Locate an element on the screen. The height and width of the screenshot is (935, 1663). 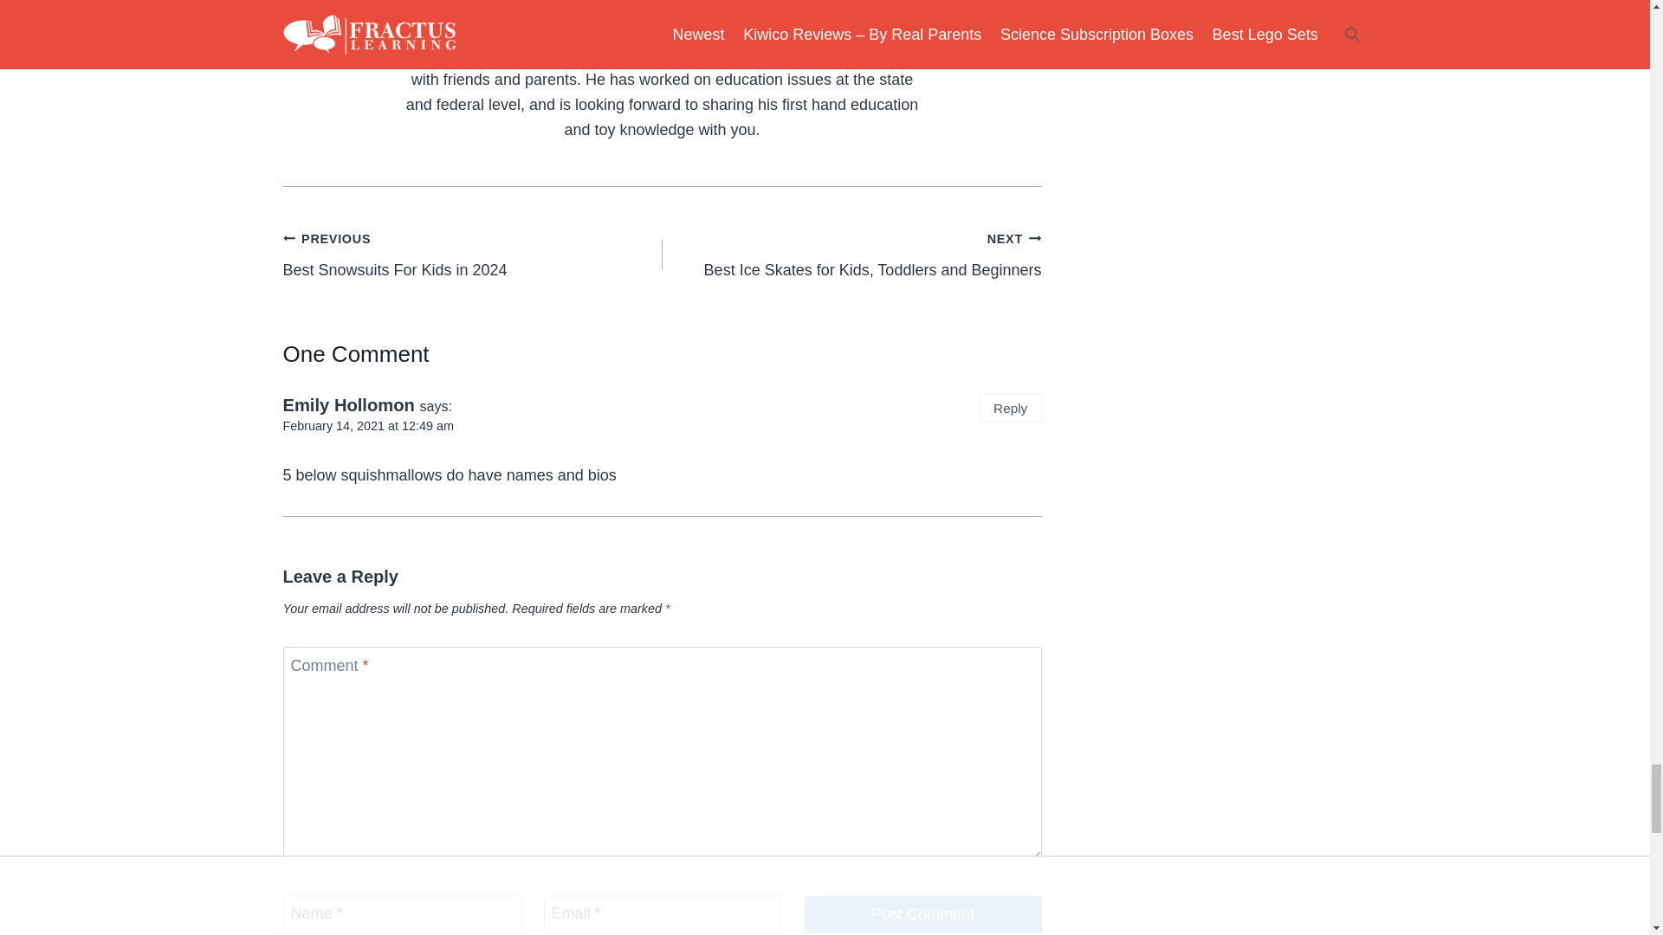
Post Comment is located at coordinates (472, 255).